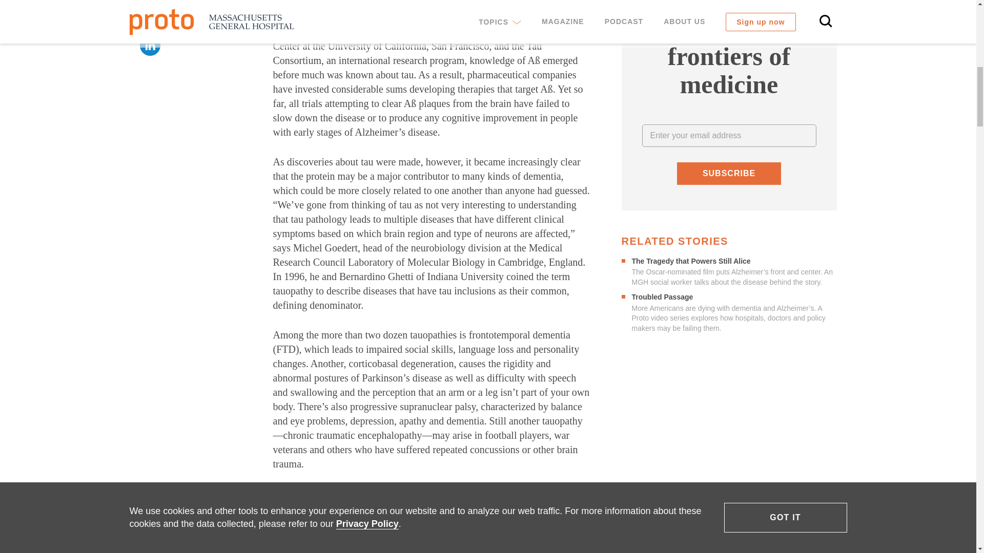  I want to click on Tweet, so click(150, 20).